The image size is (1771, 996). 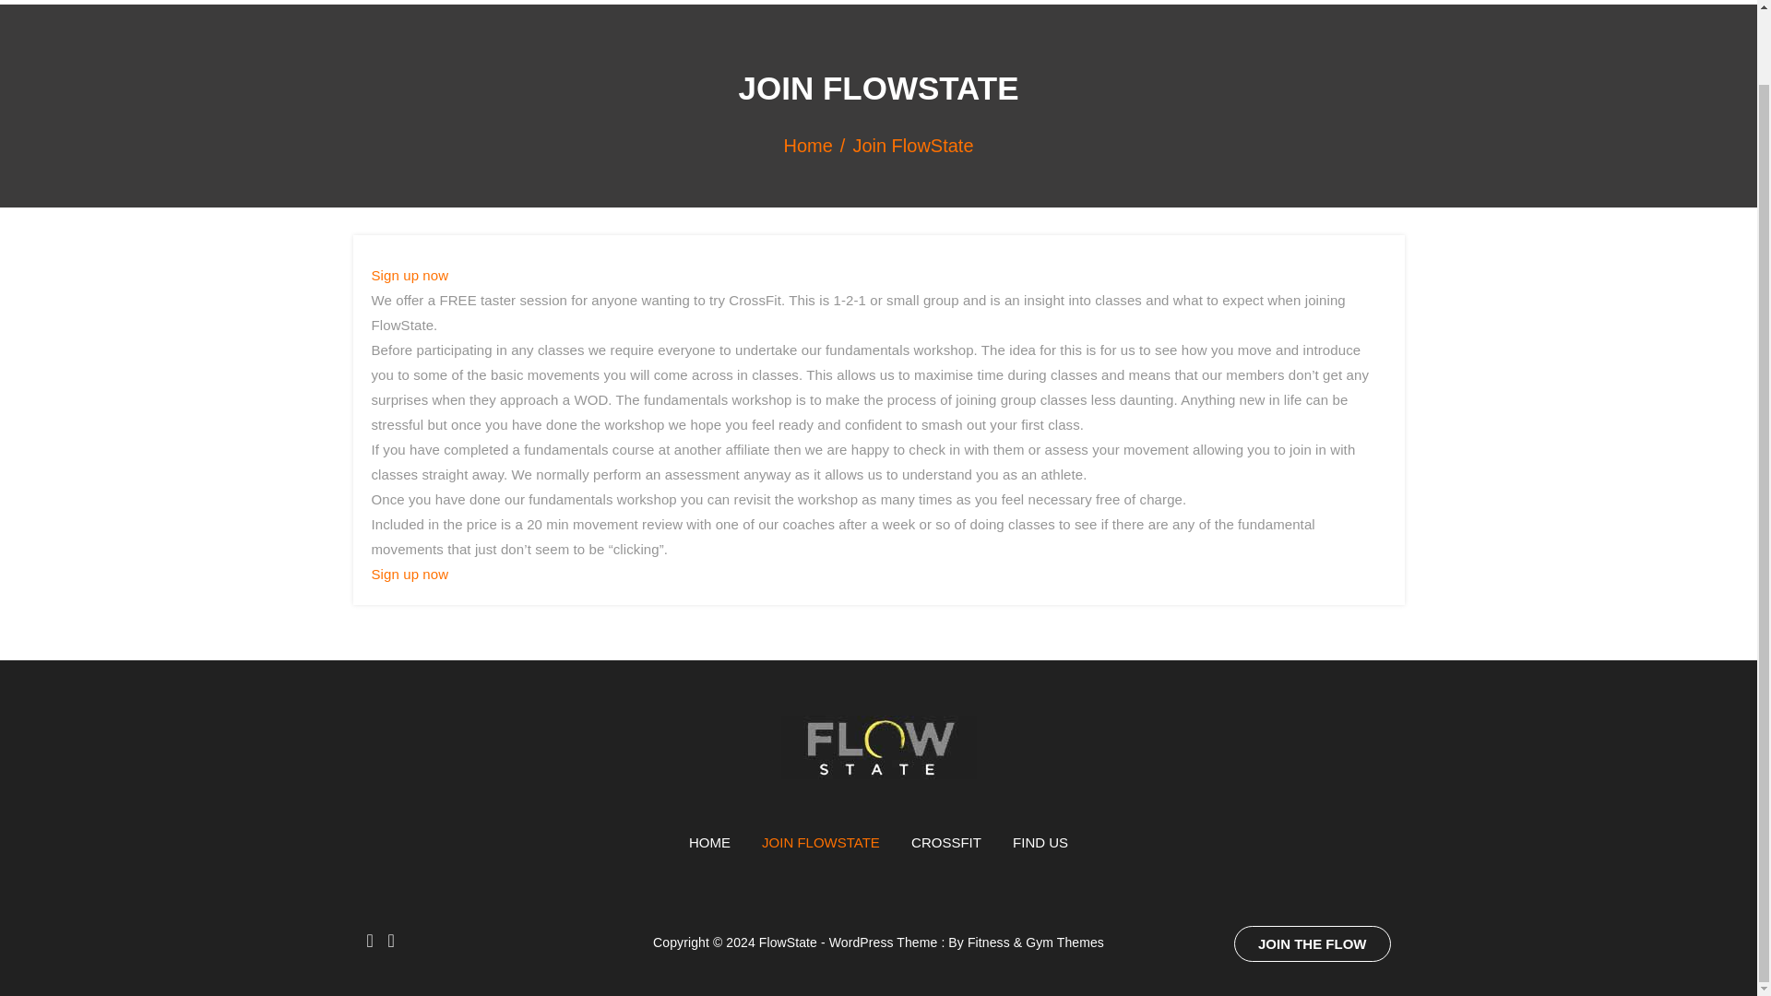 I want to click on JOIN THE FLOW, so click(x=1312, y=944).